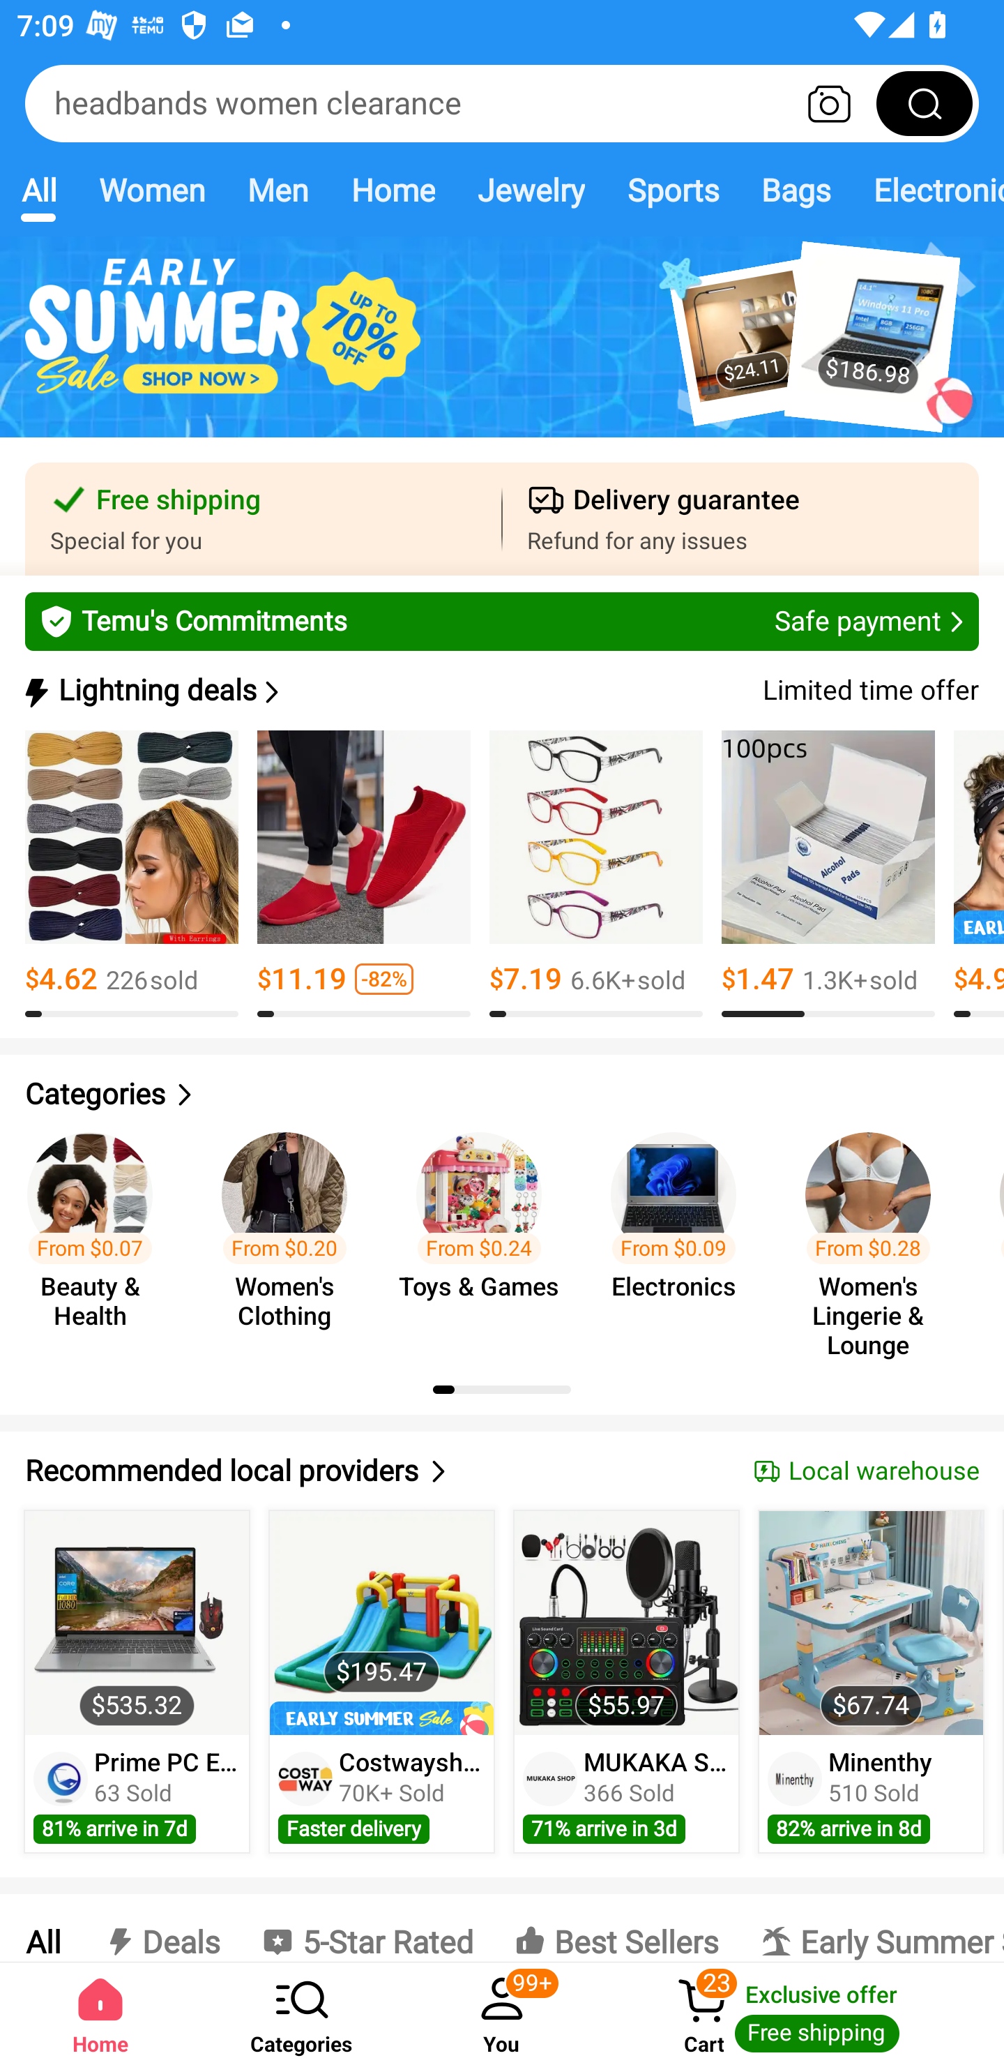 This screenshot has width=1004, height=2065. Describe the element at coordinates (364, 874) in the screenshot. I see `$11.19 -82% 8.0` at that location.